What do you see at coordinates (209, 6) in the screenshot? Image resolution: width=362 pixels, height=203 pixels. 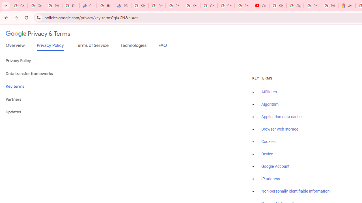 I see `Google Account Help` at bounding box center [209, 6].